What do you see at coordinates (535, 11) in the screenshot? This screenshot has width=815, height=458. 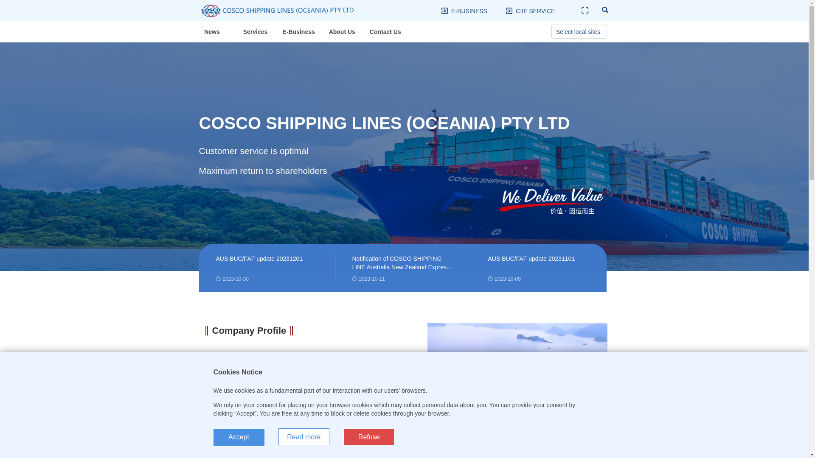 I see `CIIE SERVICE` at bounding box center [535, 11].